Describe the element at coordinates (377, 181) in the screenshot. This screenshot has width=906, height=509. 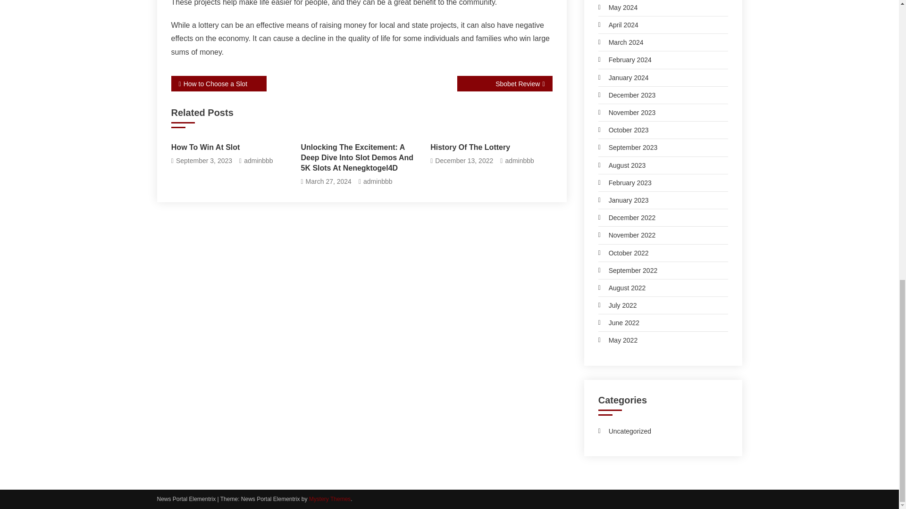
I see `adminbbb` at that location.